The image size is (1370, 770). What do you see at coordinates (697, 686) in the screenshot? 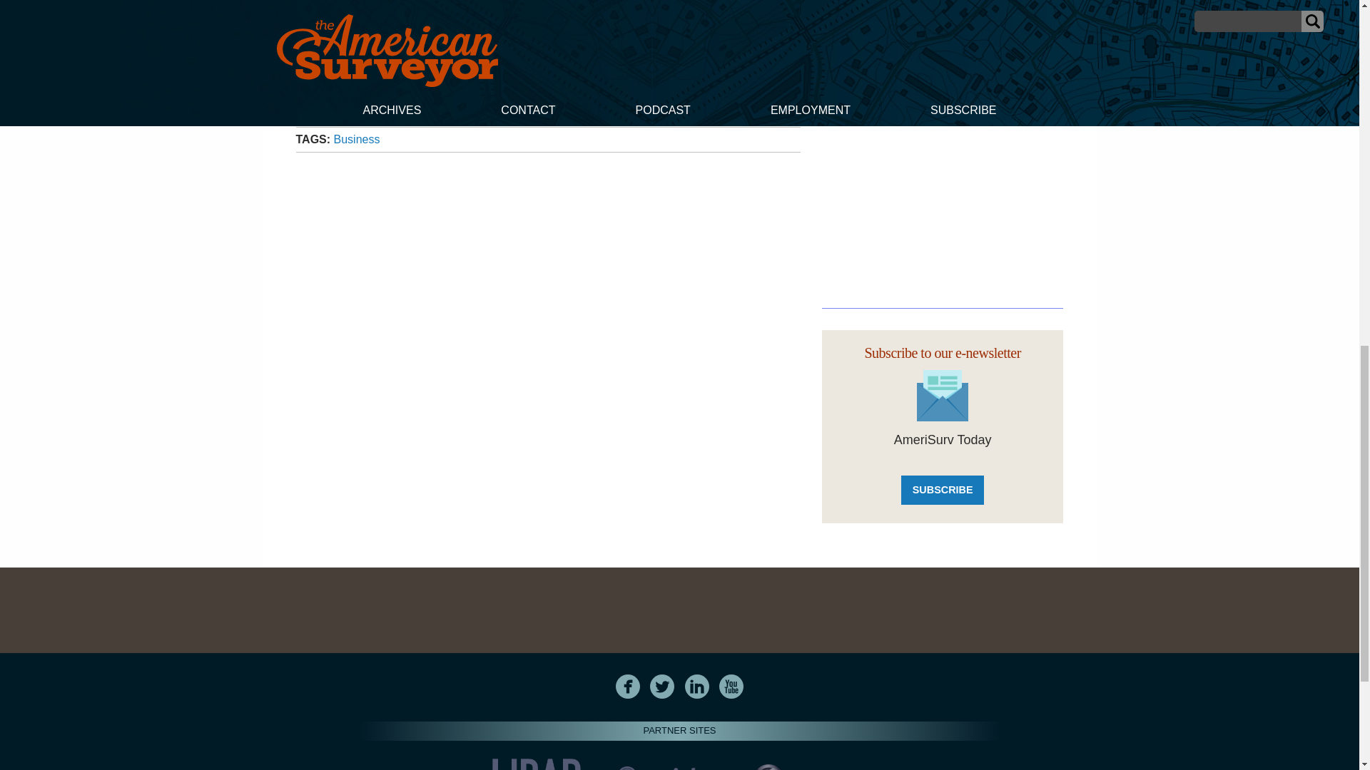
I see `icon-sm-linkedin` at bounding box center [697, 686].